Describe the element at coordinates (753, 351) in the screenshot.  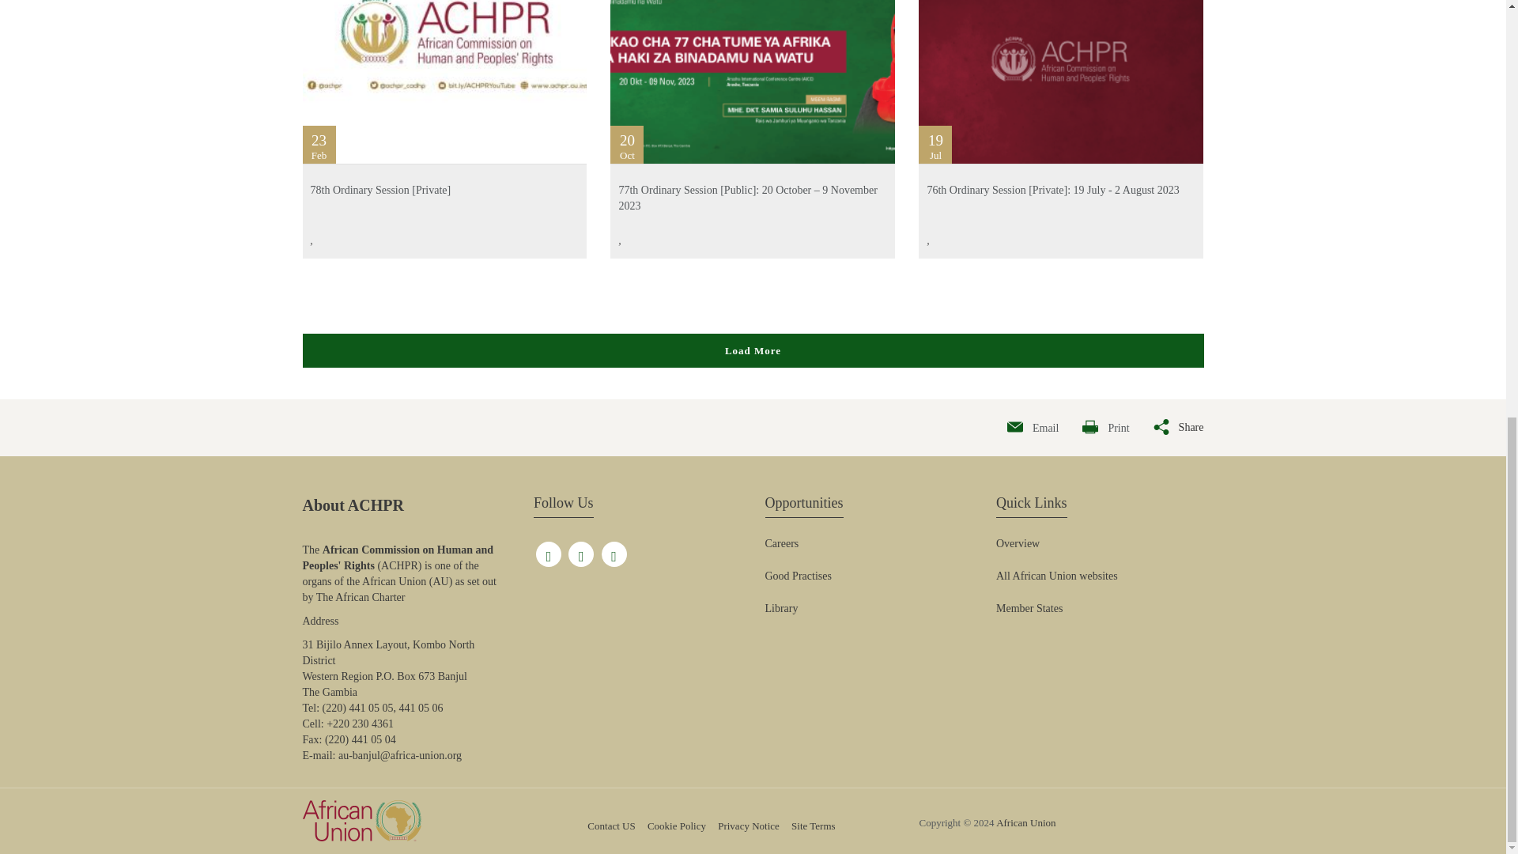
I see `Go to next page` at that location.